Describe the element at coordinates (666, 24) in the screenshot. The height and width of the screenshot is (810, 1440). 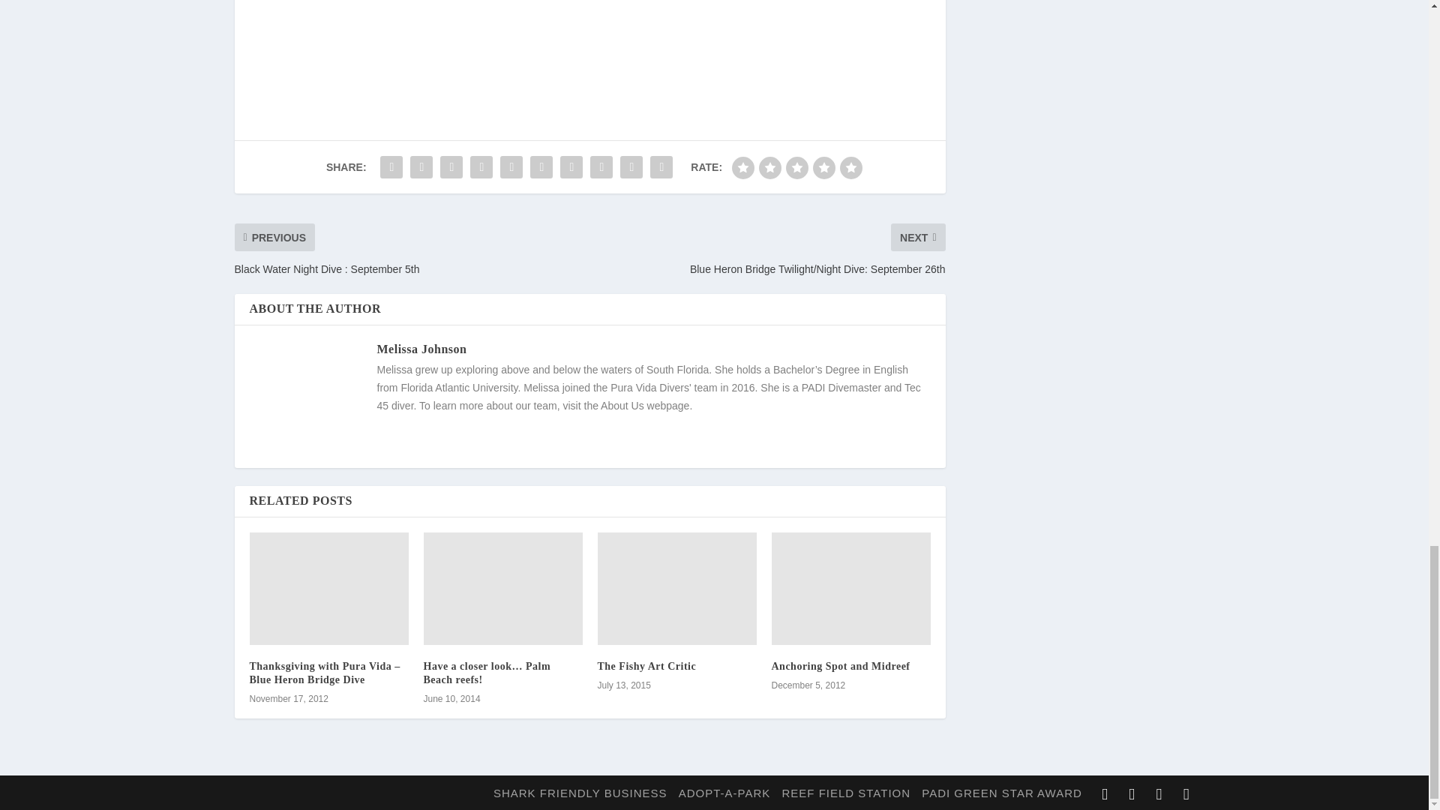
I see `150819-101806-0039` at that location.